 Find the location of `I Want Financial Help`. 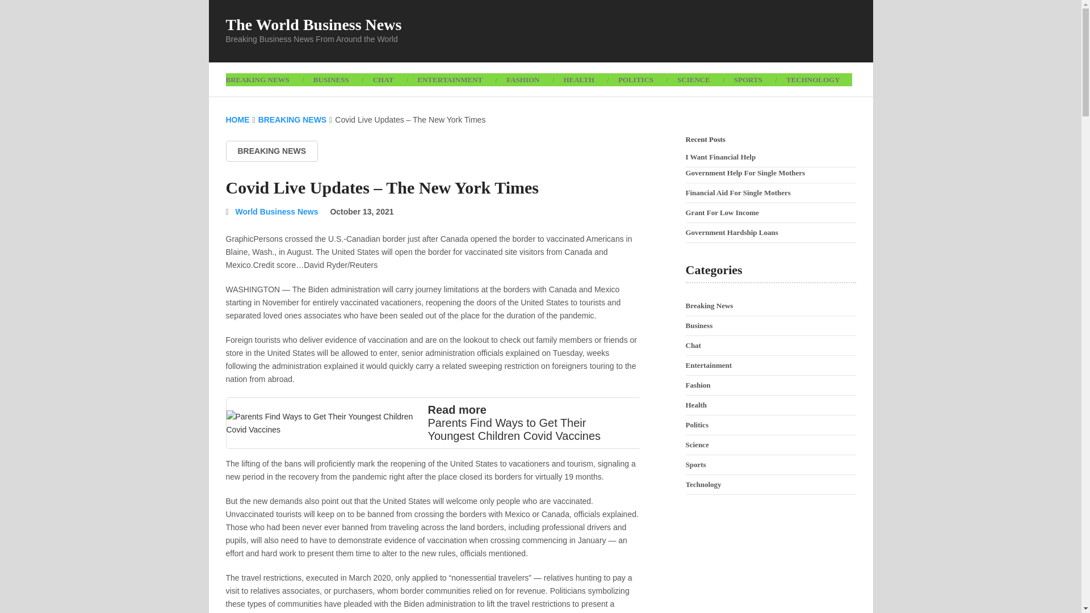

I Want Financial Help is located at coordinates (721, 157).